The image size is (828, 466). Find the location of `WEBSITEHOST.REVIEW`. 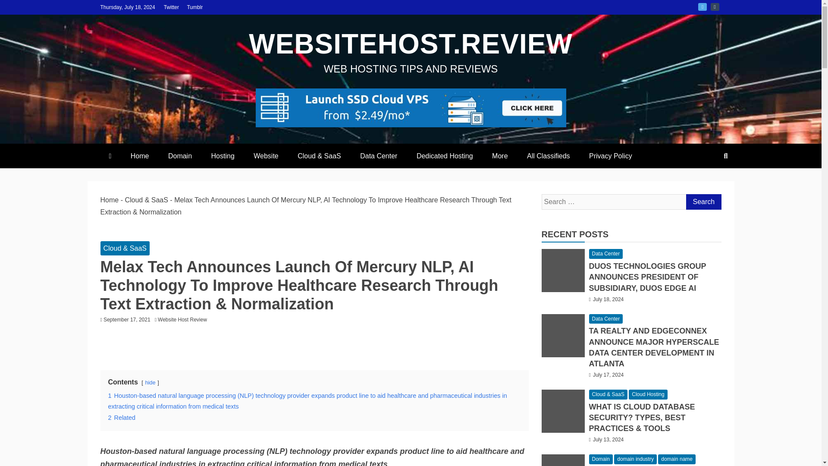

WEBSITEHOST.REVIEW is located at coordinates (411, 44).